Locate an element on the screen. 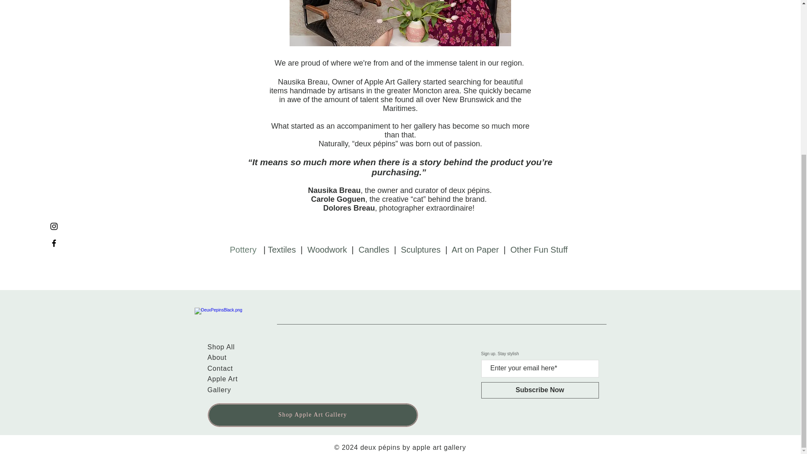 This screenshot has height=454, width=807. Apple Art Gallery is located at coordinates (223, 384).